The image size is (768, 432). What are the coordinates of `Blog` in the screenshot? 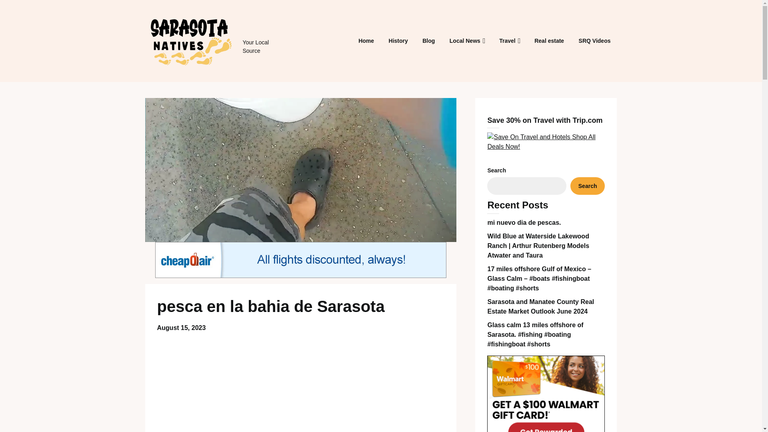 It's located at (428, 41).